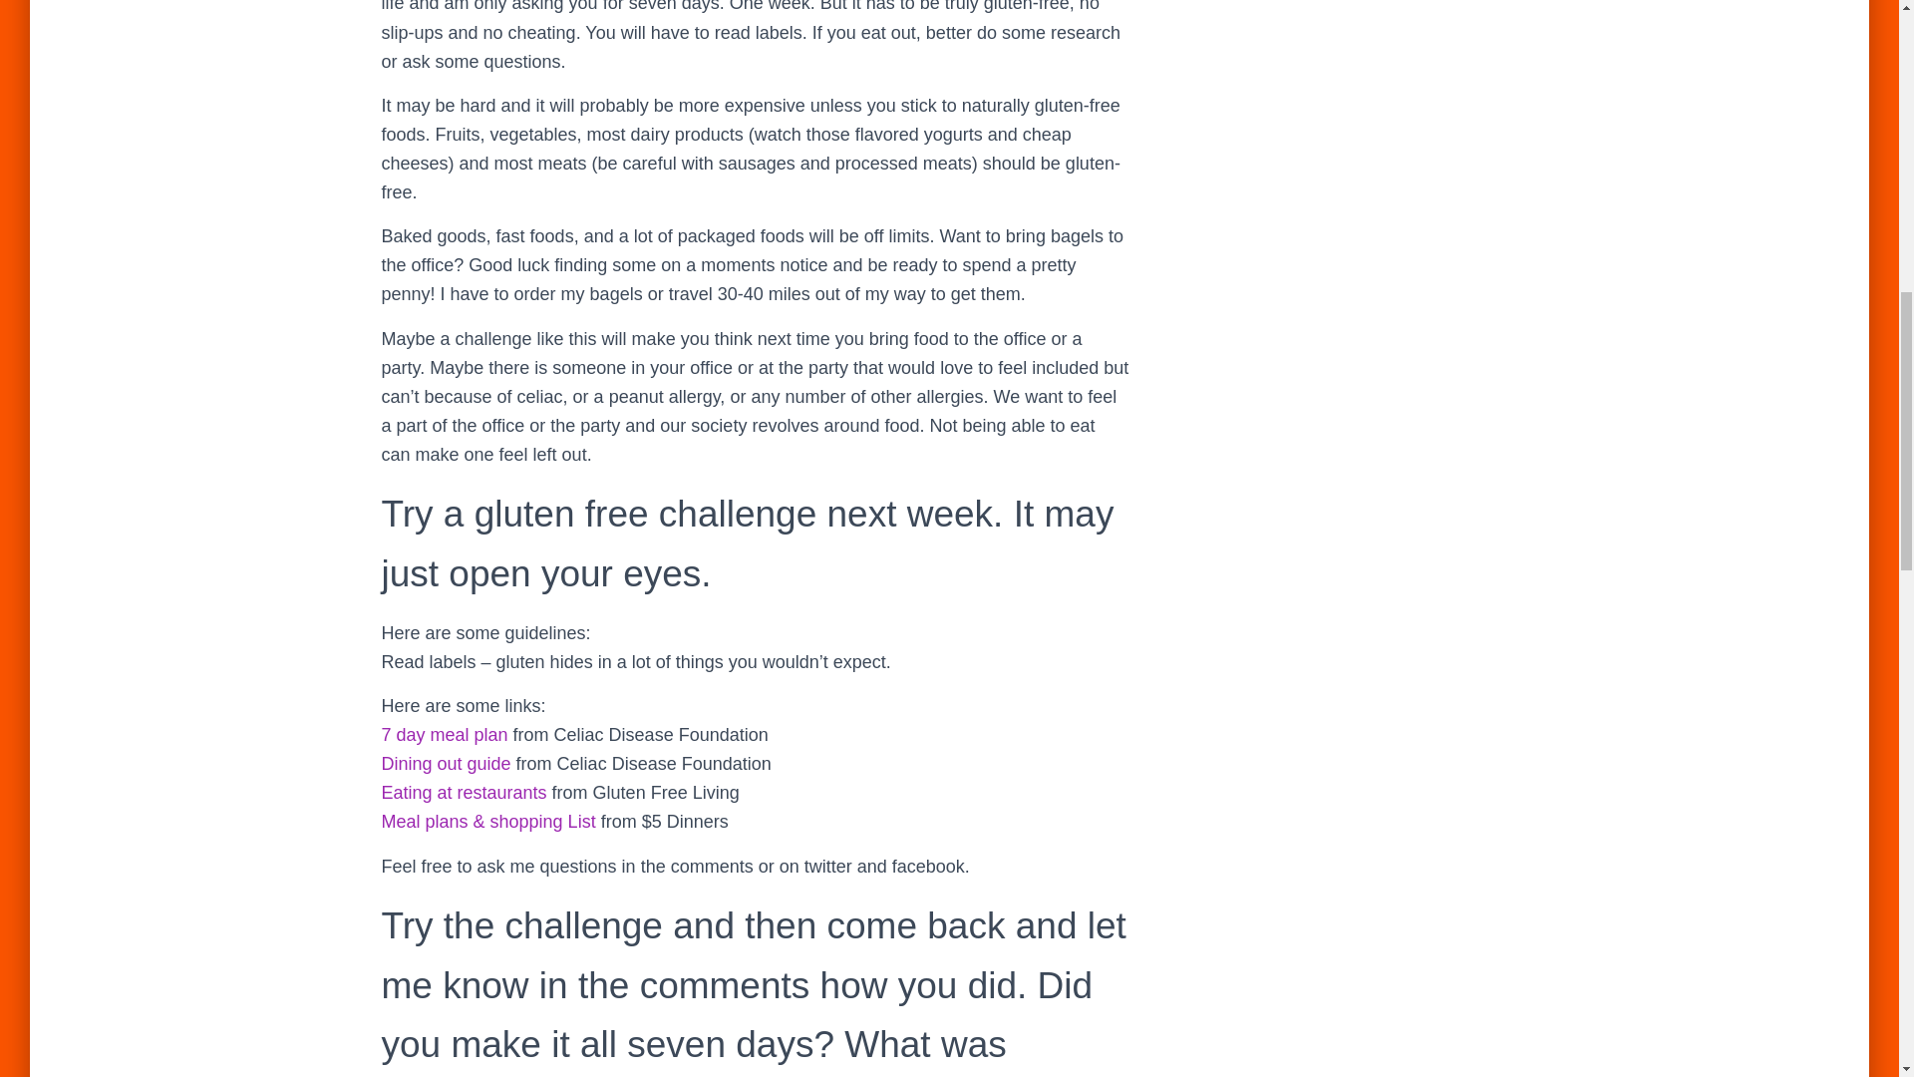 The height and width of the screenshot is (1077, 1914). Describe the element at coordinates (444, 734) in the screenshot. I see `7 day meal plan` at that location.